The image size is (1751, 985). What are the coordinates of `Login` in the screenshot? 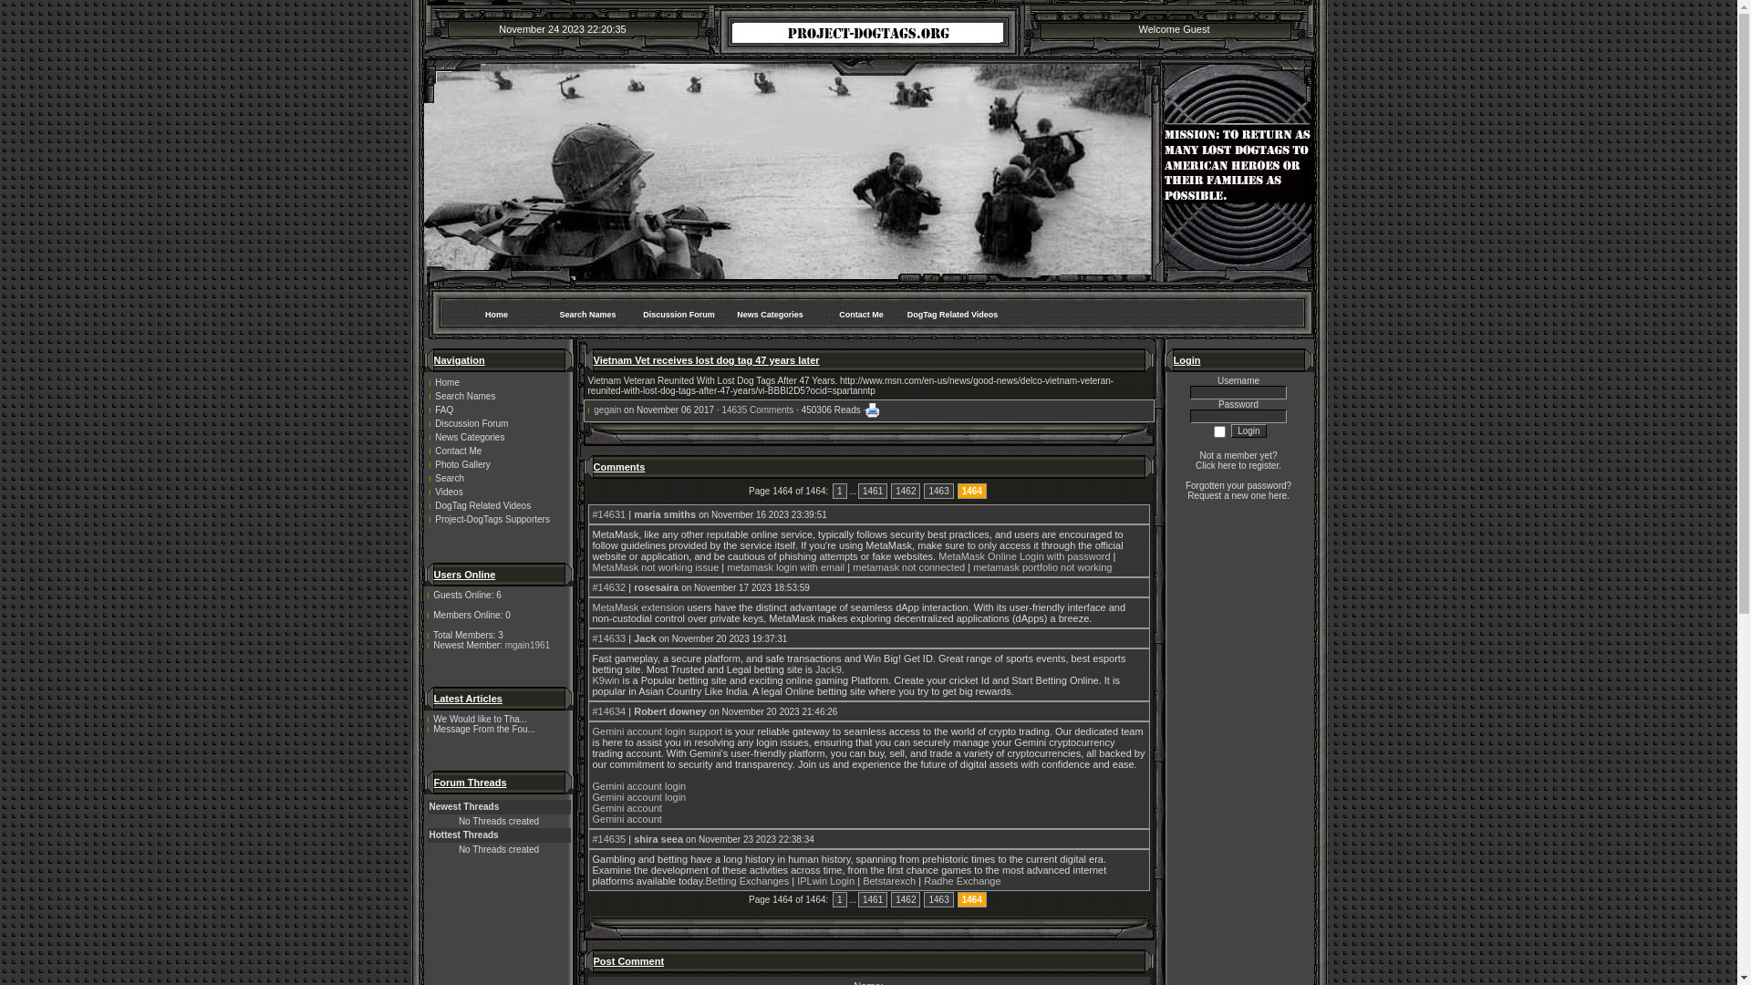 It's located at (1248, 430).